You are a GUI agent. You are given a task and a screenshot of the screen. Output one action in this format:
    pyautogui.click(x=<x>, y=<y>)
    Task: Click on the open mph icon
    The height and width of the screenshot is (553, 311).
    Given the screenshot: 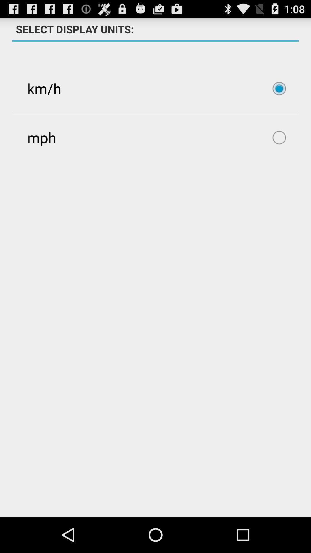 What is the action you would take?
    pyautogui.click(x=155, y=137)
    